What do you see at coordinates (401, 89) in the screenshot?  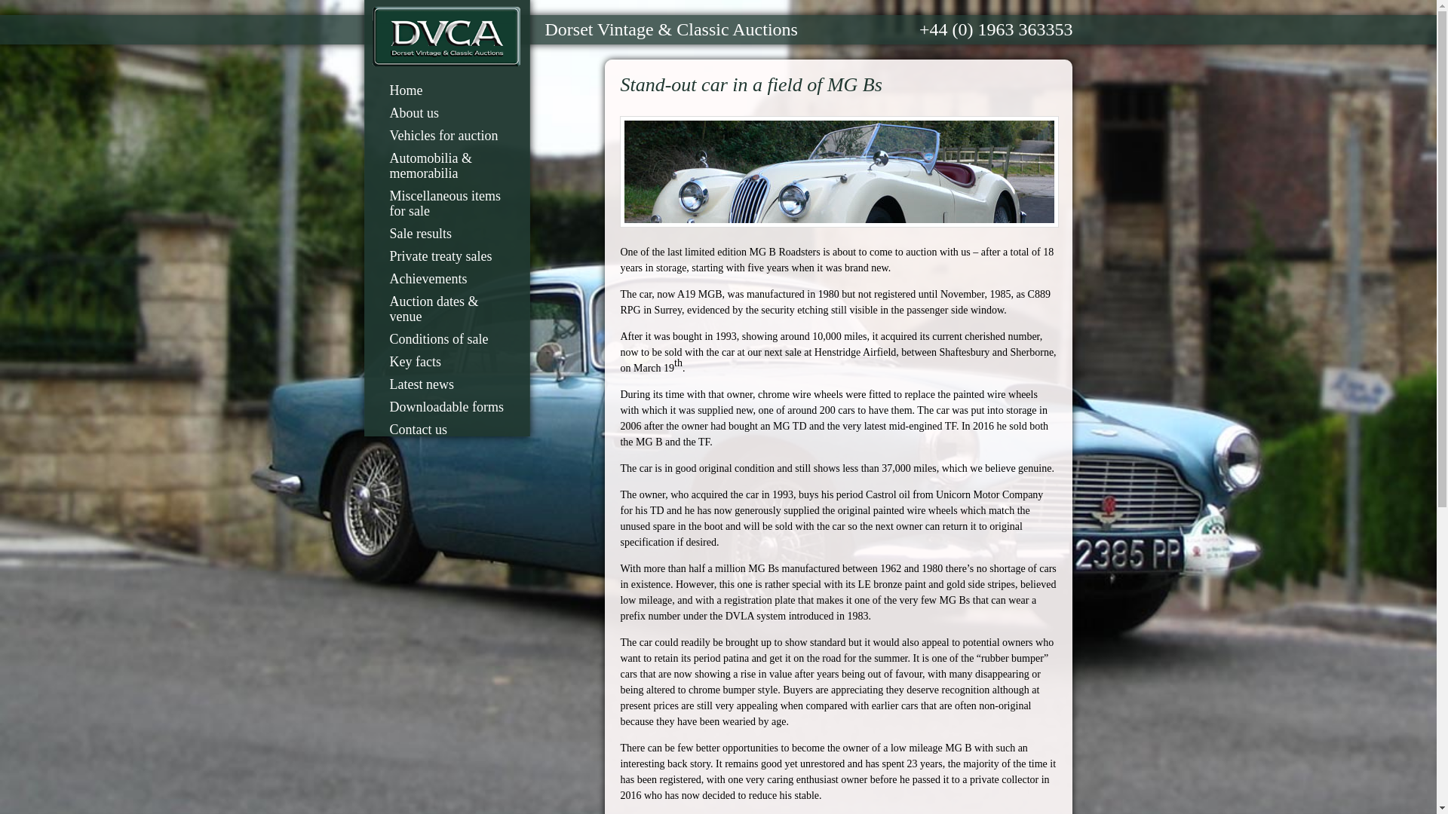 I see `Home` at bounding box center [401, 89].